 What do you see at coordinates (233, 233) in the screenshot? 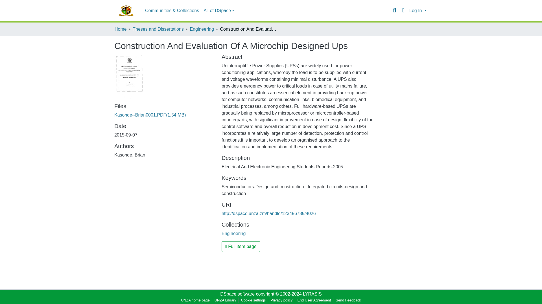
I see `Engineering` at bounding box center [233, 233].